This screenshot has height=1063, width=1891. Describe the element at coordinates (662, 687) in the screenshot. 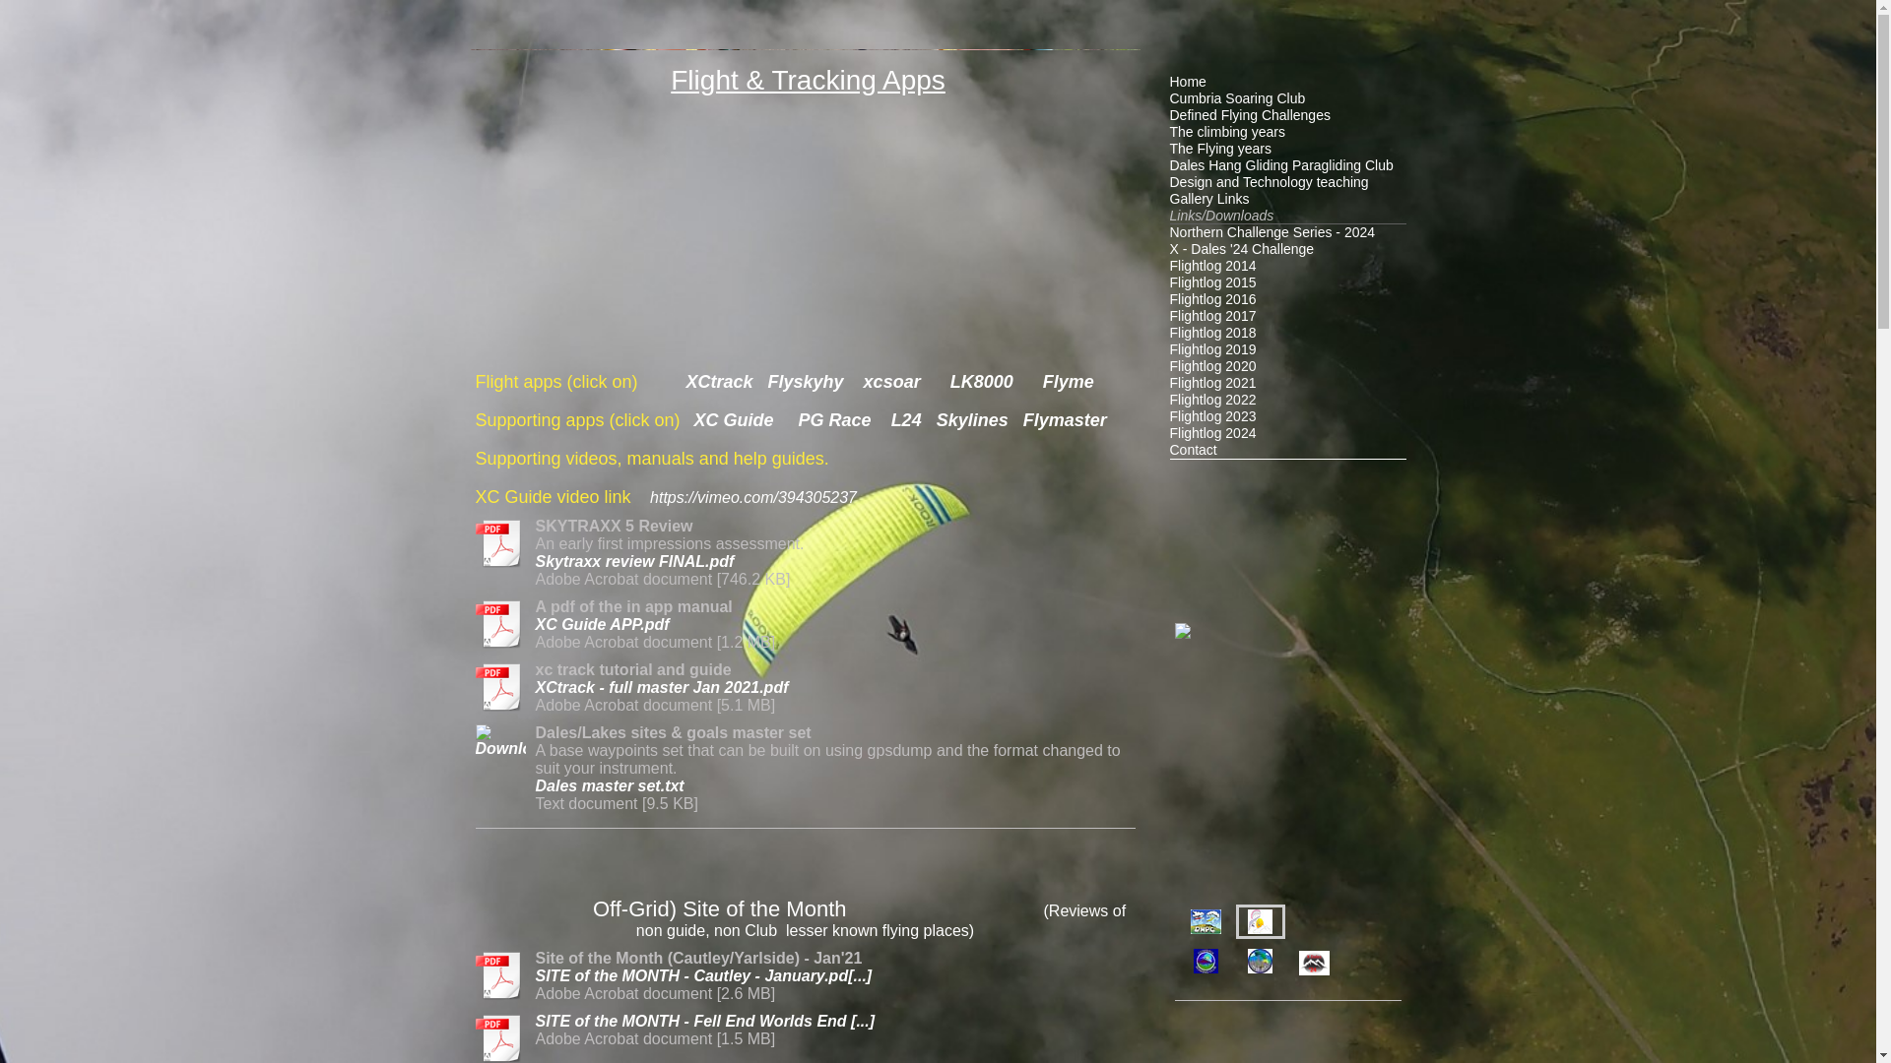

I see `XCtrack - full master Jan 2021.pdf` at that location.